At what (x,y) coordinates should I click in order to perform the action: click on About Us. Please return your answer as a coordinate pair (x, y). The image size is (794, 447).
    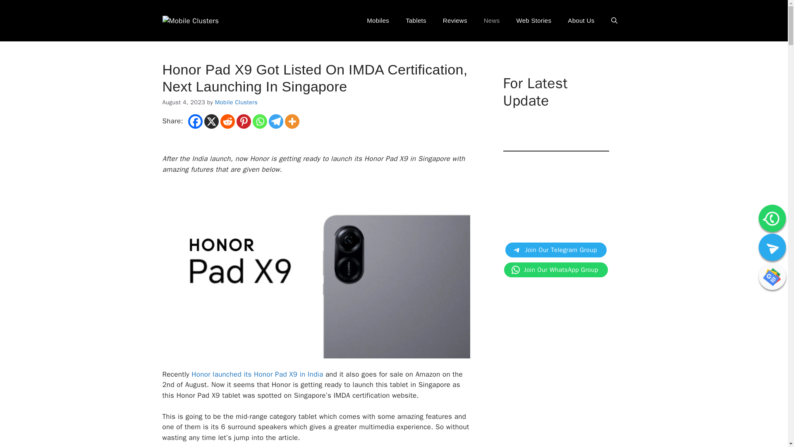
    Looking at the image, I should click on (581, 21).